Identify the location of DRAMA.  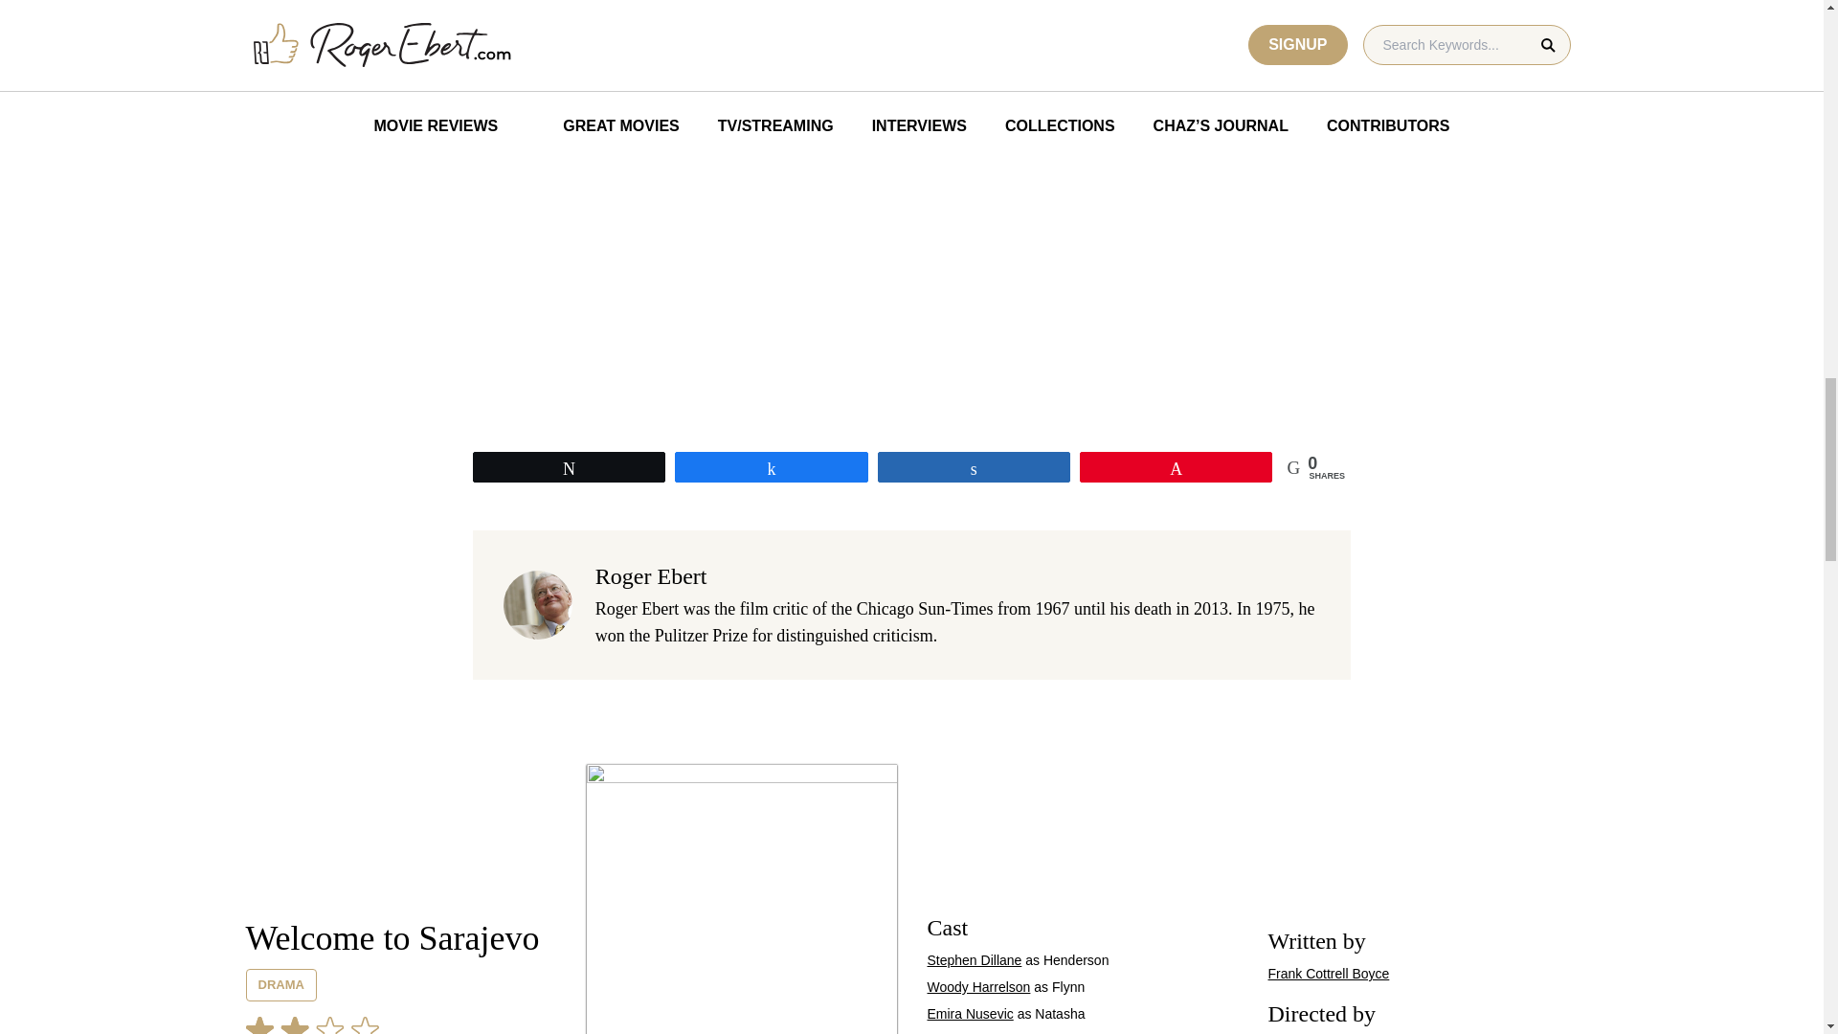
(280, 984).